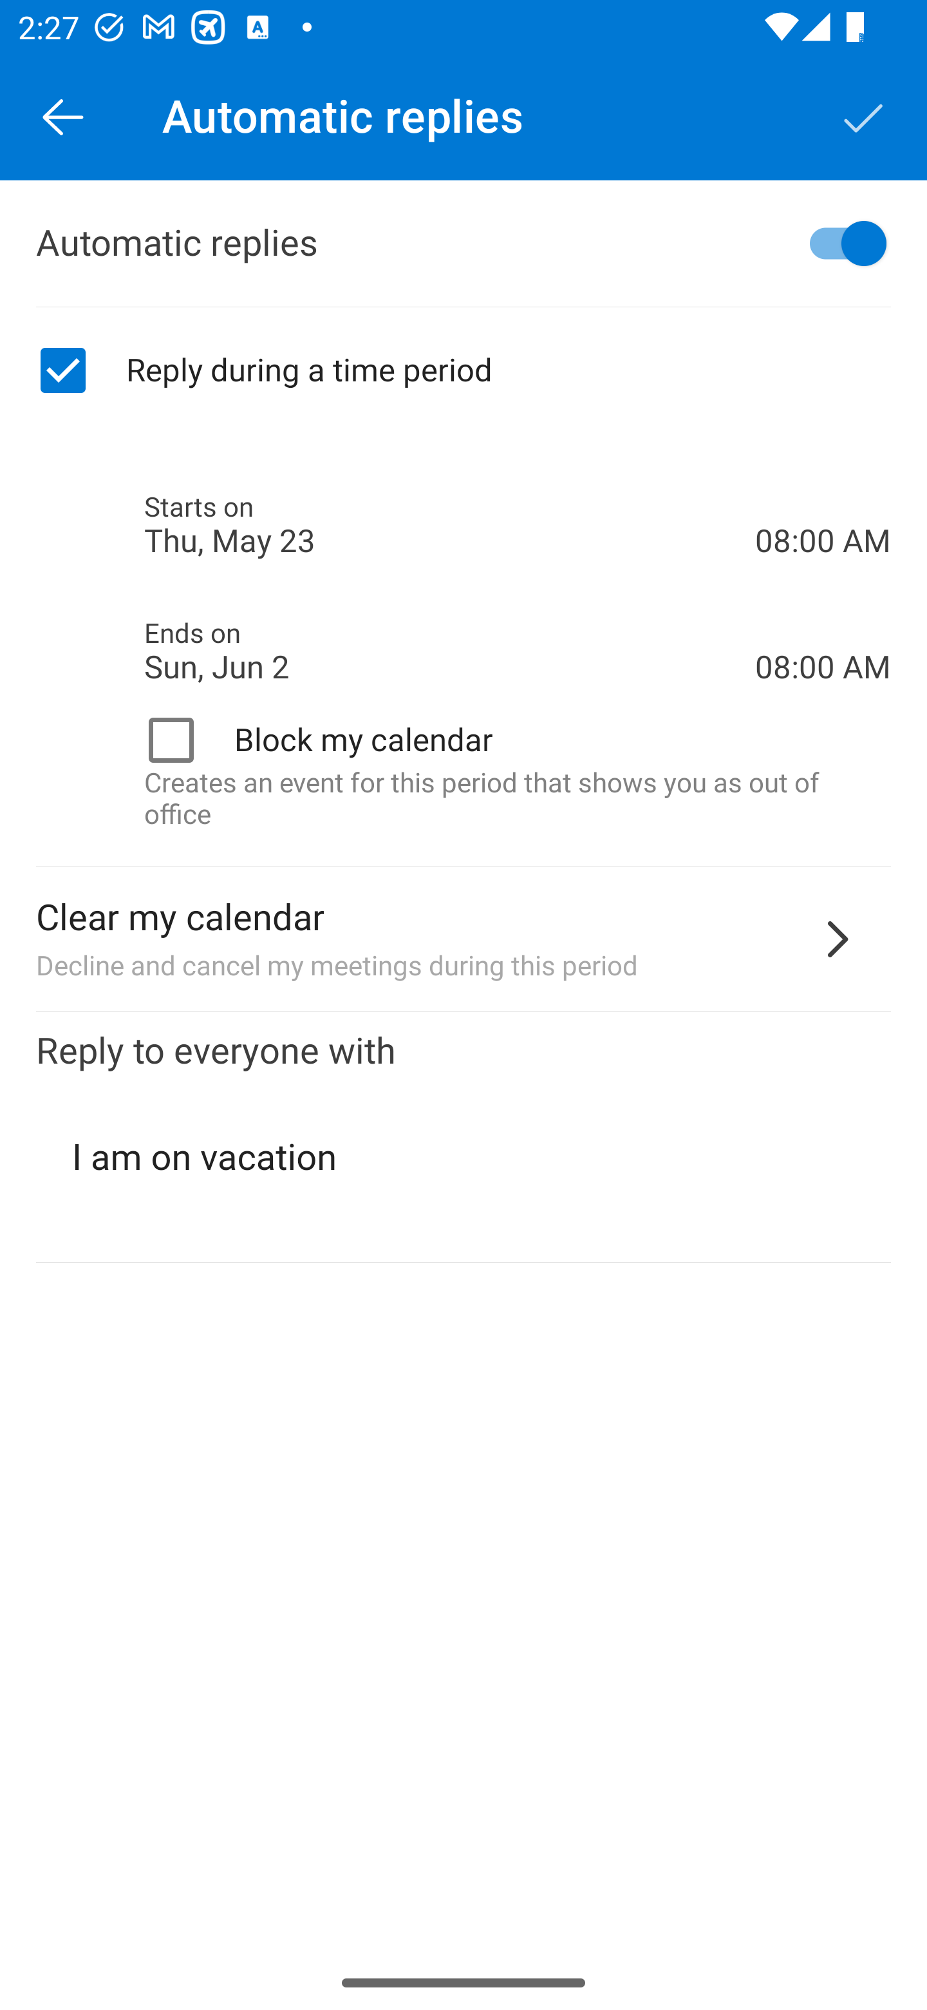 This screenshot has width=927, height=2010. What do you see at coordinates (864, 116) in the screenshot?
I see `Save` at bounding box center [864, 116].